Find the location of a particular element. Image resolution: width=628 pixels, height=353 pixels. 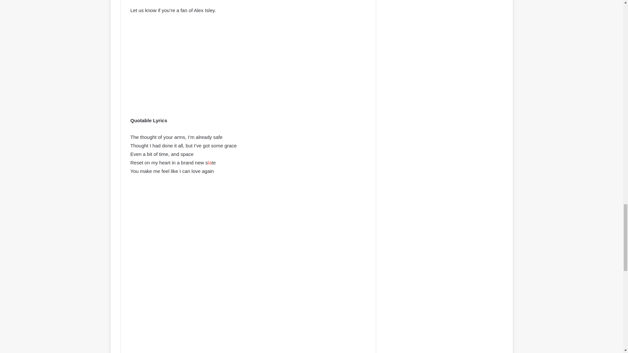

Spotify Embed: Love Again is located at coordinates (248, 208).